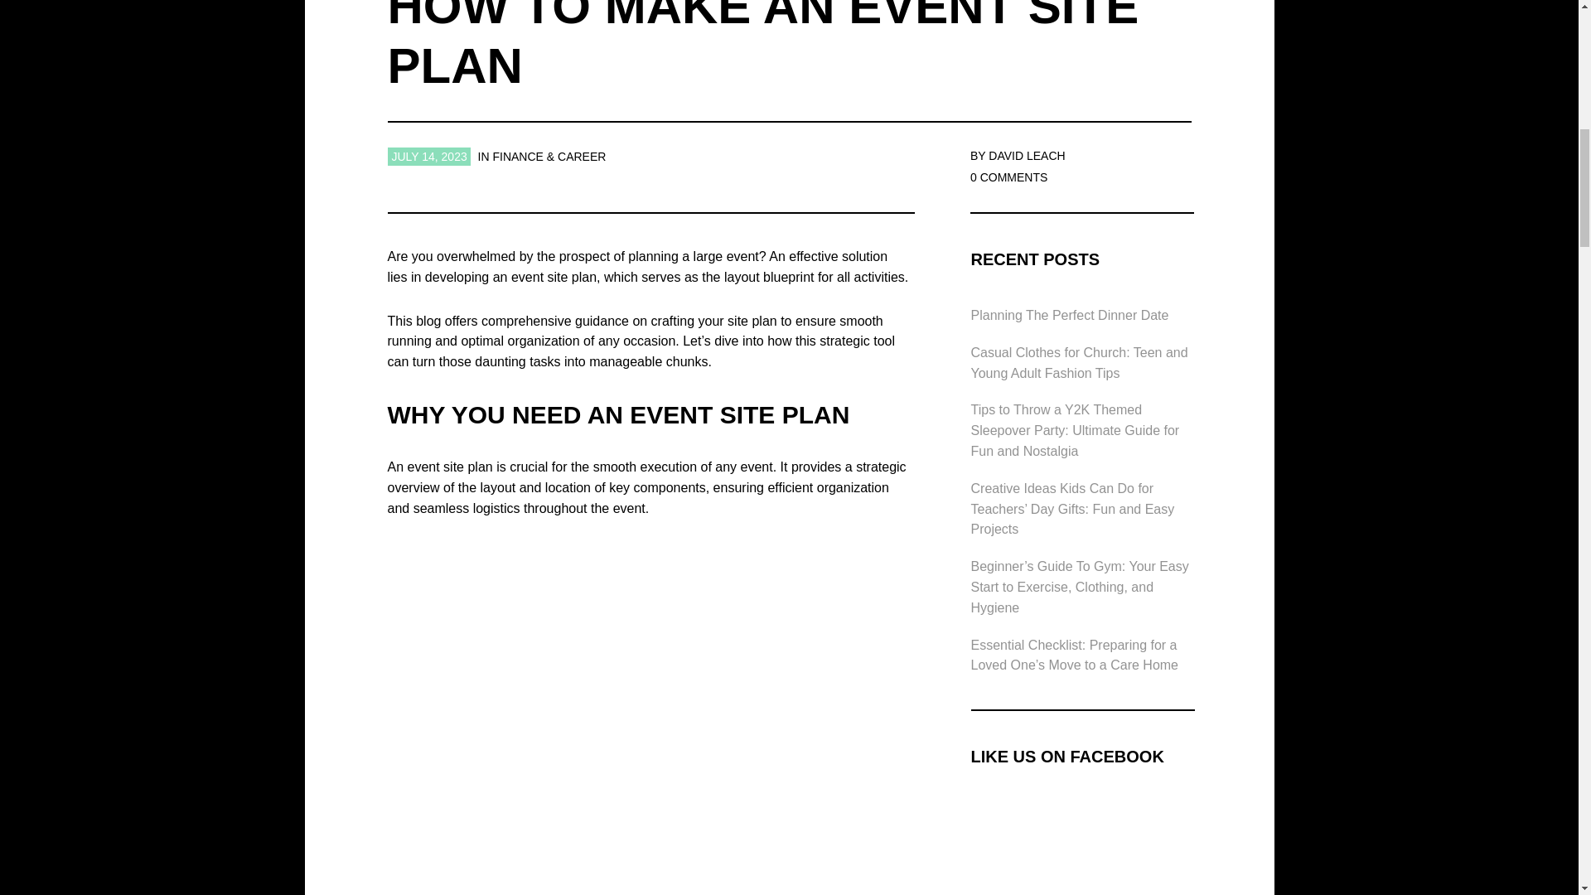 Image resolution: width=1591 pixels, height=895 pixels. Describe the element at coordinates (1079, 363) in the screenshot. I see `Casual Clothes for Church: Teen and Young Adult Fashion Tips` at that location.